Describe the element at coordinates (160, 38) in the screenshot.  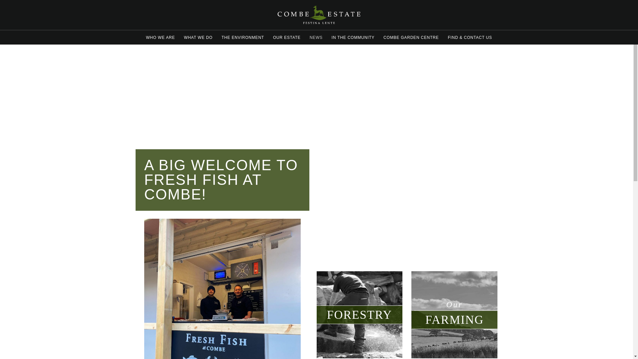
I see `WHO WE ARE` at that location.